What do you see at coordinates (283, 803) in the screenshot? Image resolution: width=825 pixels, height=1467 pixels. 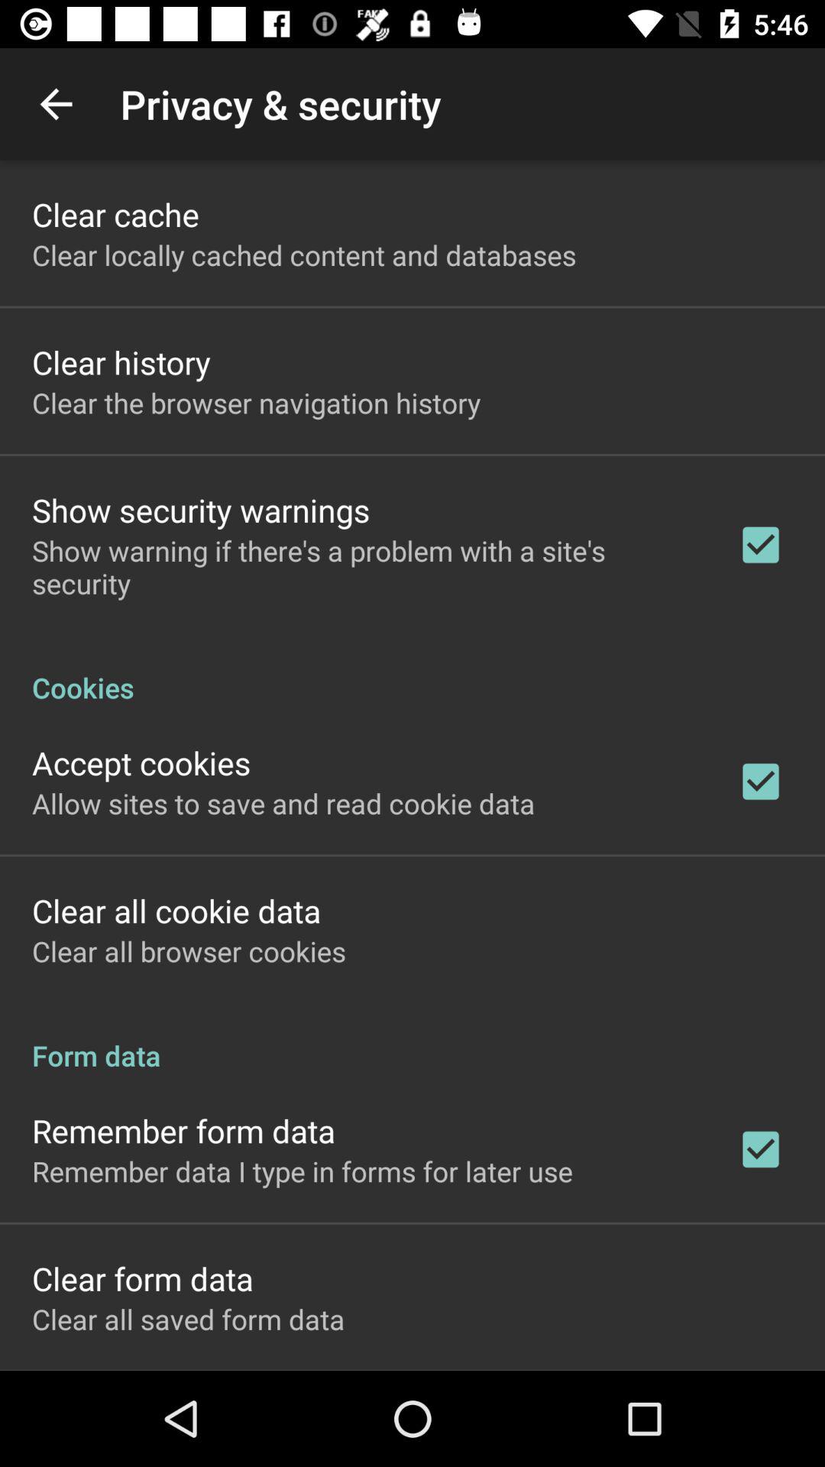 I see `swipe to the allow sites to icon` at bounding box center [283, 803].